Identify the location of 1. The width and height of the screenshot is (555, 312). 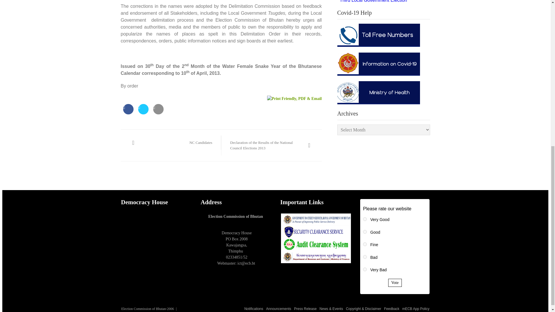
(365, 219).